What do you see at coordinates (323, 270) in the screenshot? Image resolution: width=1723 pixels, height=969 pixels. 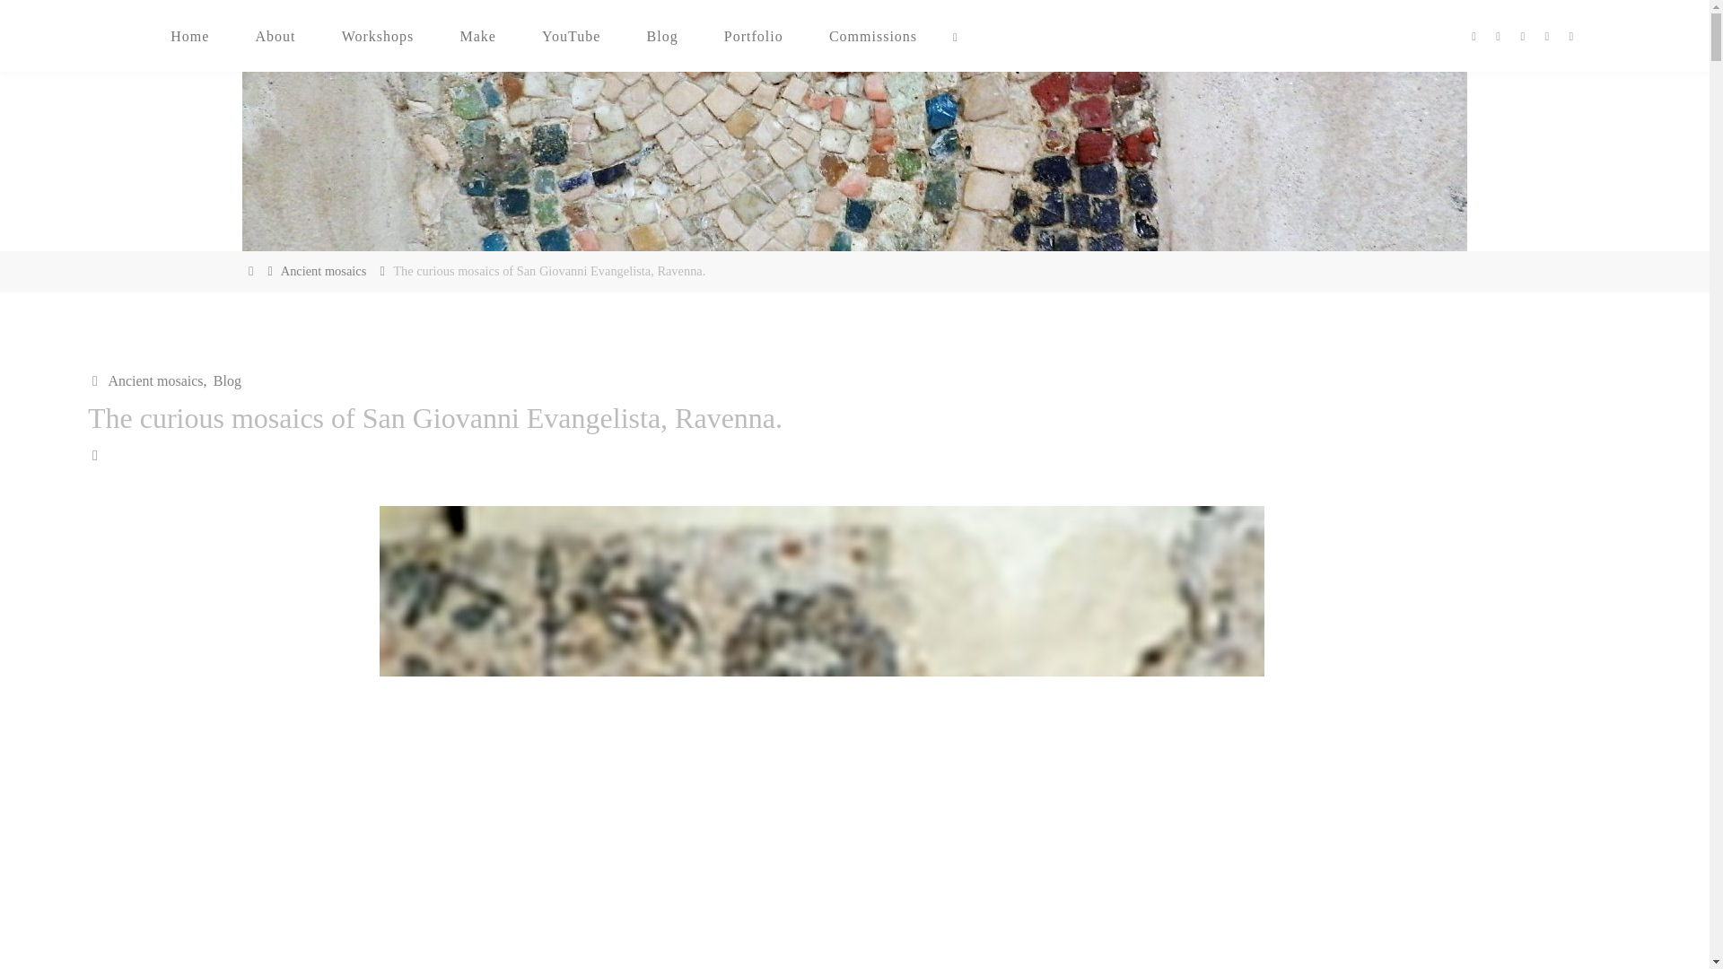 I see `Ancient mosaics` at bounding box center [323, 270].